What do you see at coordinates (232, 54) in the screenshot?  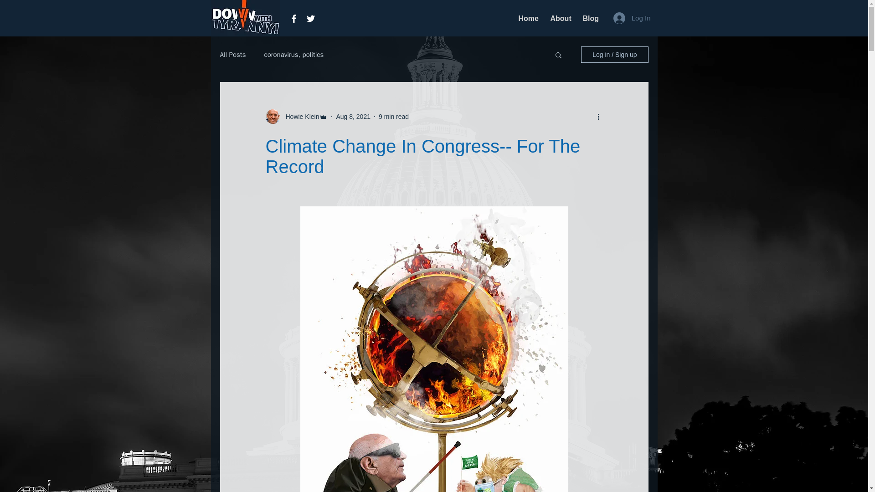 I see `All Posts` at bounding box center [232, 54].